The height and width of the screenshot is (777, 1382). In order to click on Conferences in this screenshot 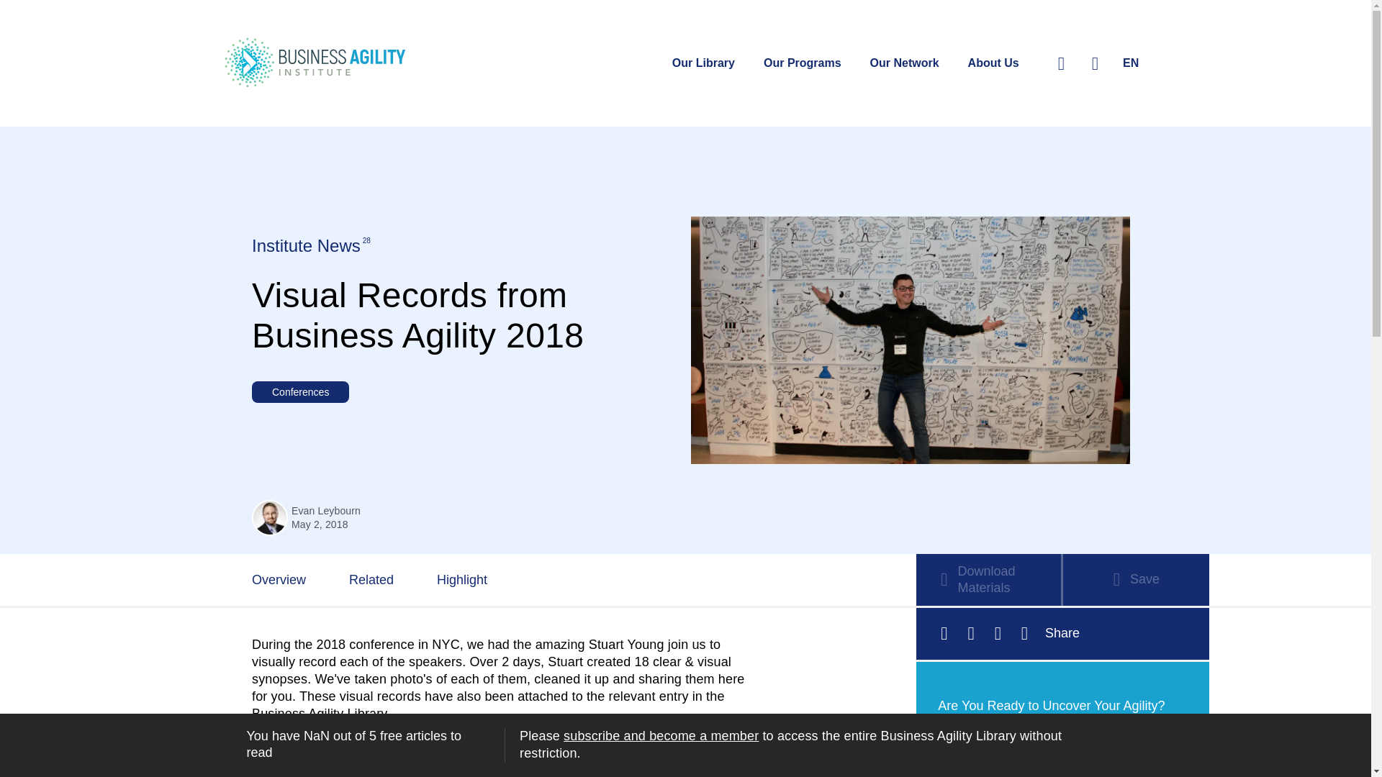, I will do `click(300, 392)`.